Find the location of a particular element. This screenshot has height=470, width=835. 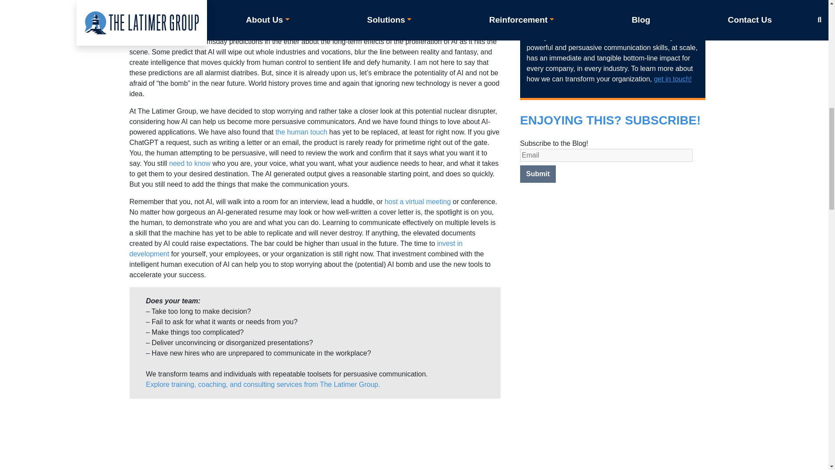

Elevating Business Communication Skills, at Scale is located at coordinates (315, 438).